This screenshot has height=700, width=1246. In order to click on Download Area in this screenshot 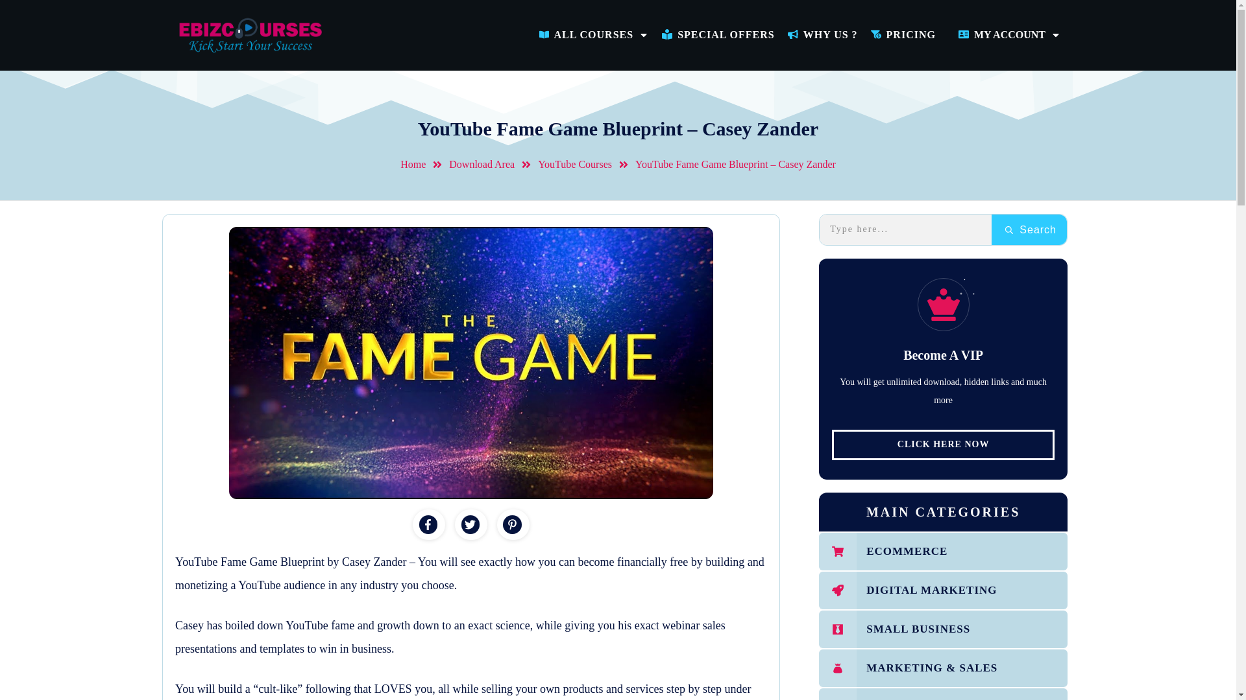, I will do `click(482, 165)`.